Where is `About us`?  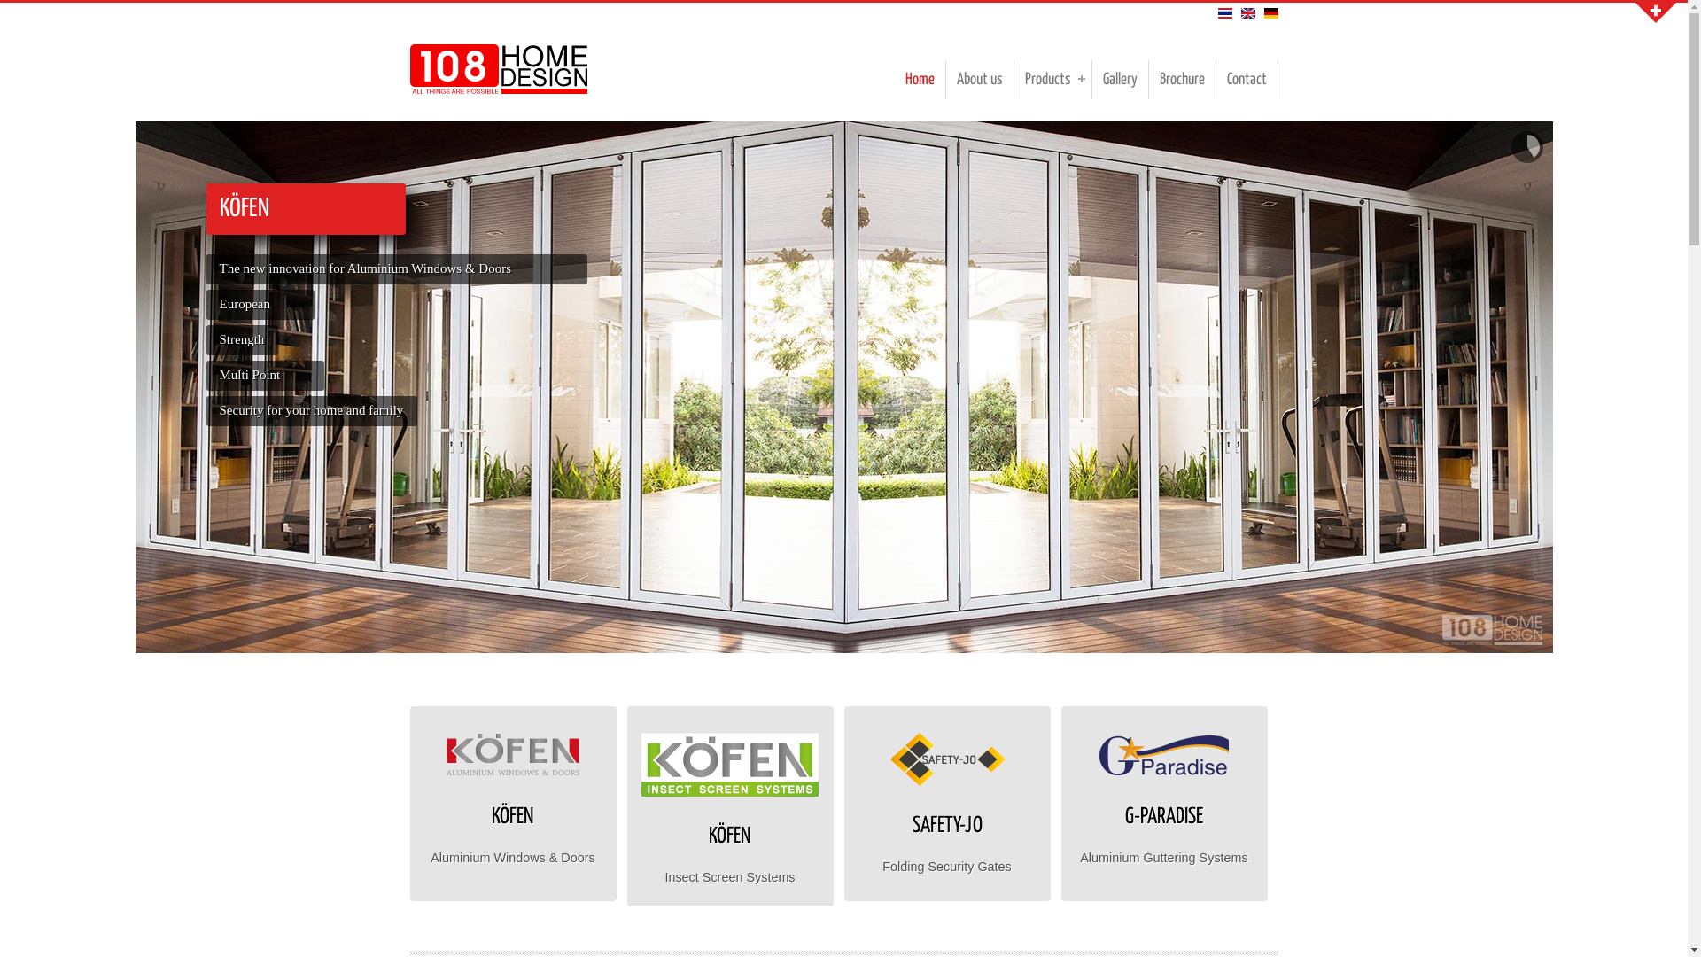 About us is located at coordinates (980, 80).